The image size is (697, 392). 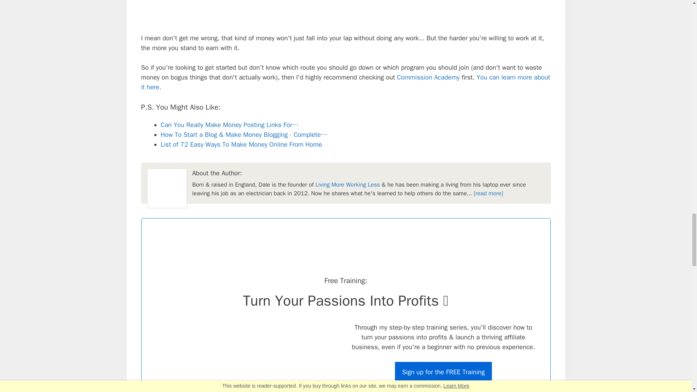 What do you see at coordinates (348, 184) in the screenshot?
I see `Living More Working Less` at bounding box center [348, 184].